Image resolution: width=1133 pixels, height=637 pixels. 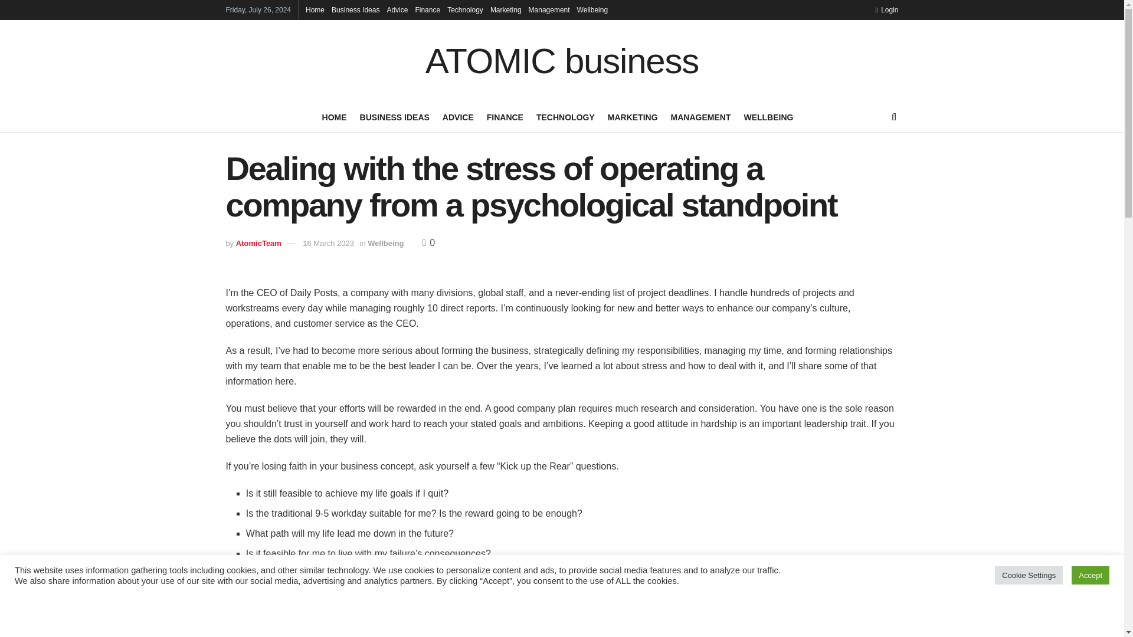 I want to click on Wellbeing, so click(x=592, y=9).